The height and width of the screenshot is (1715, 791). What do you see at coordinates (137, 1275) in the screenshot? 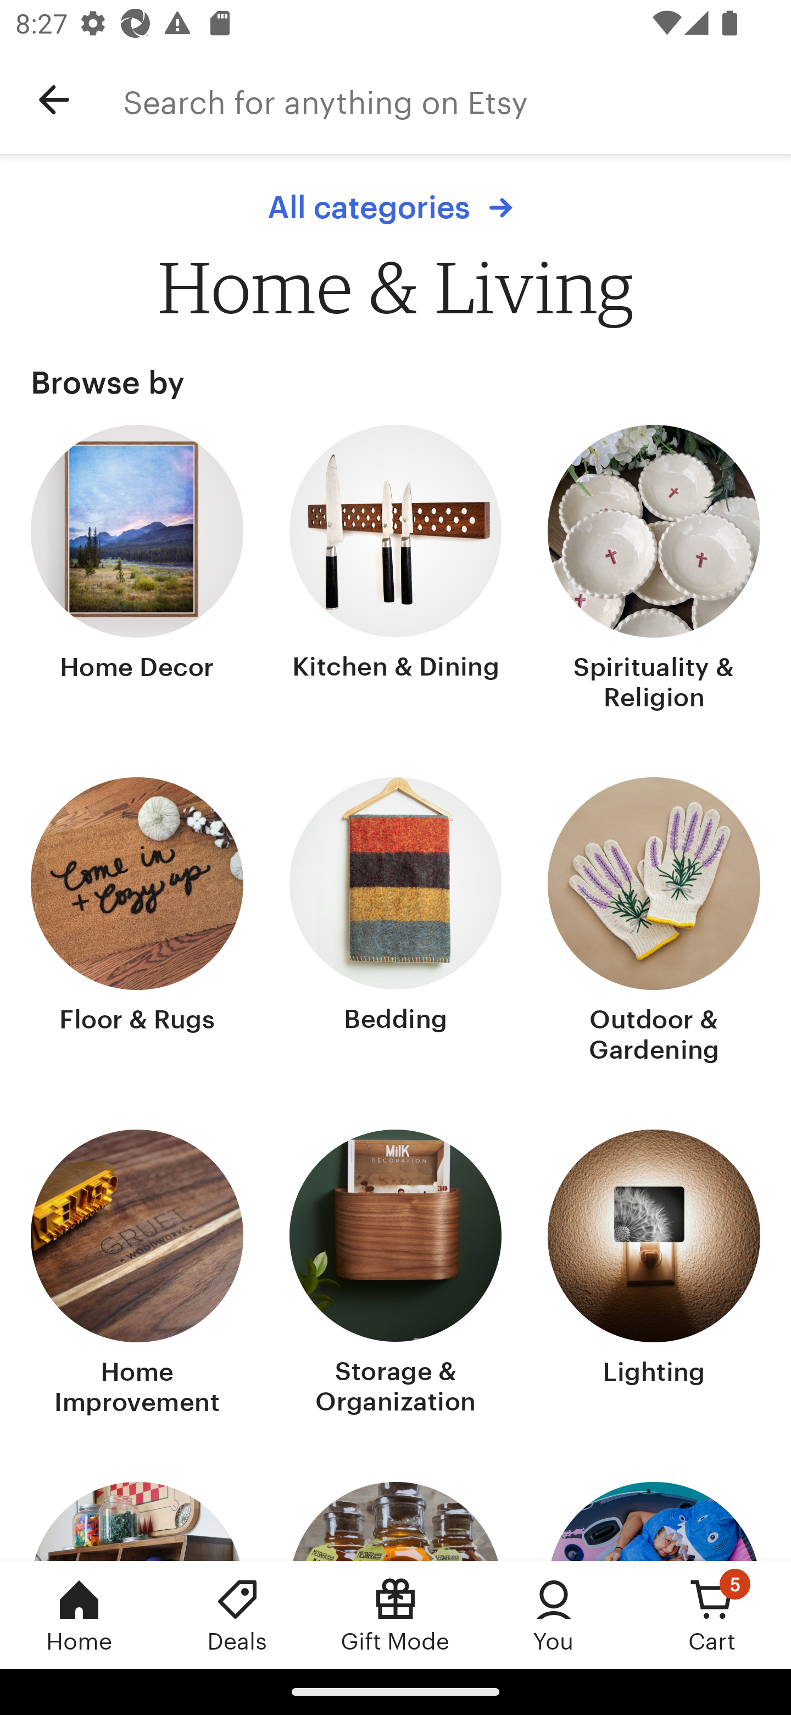
I see `Home Improvement` at bounding box center [137, 1275].